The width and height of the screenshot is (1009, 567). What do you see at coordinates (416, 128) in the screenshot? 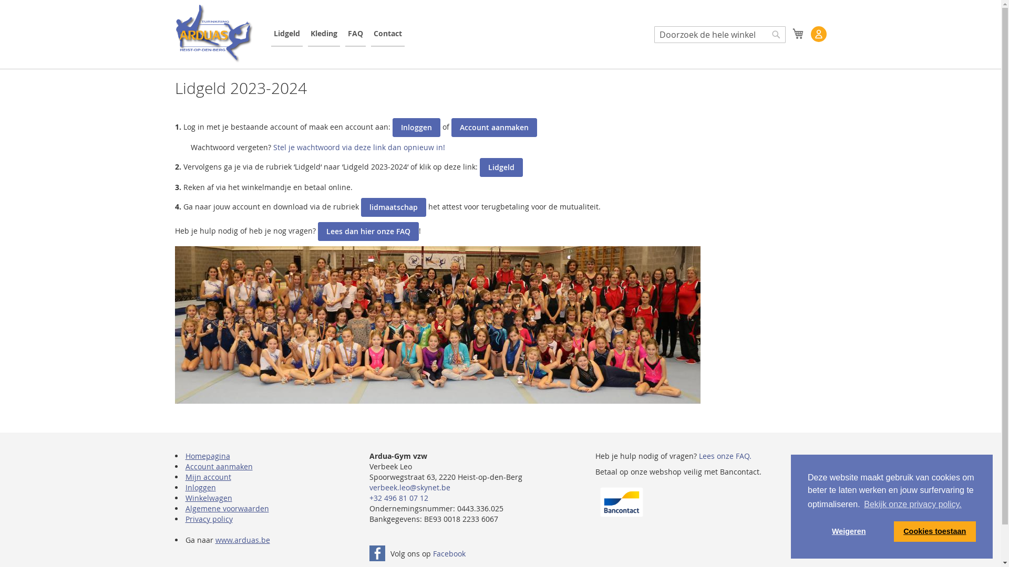
I see `Inloggen` at bounding box center [416, 128].